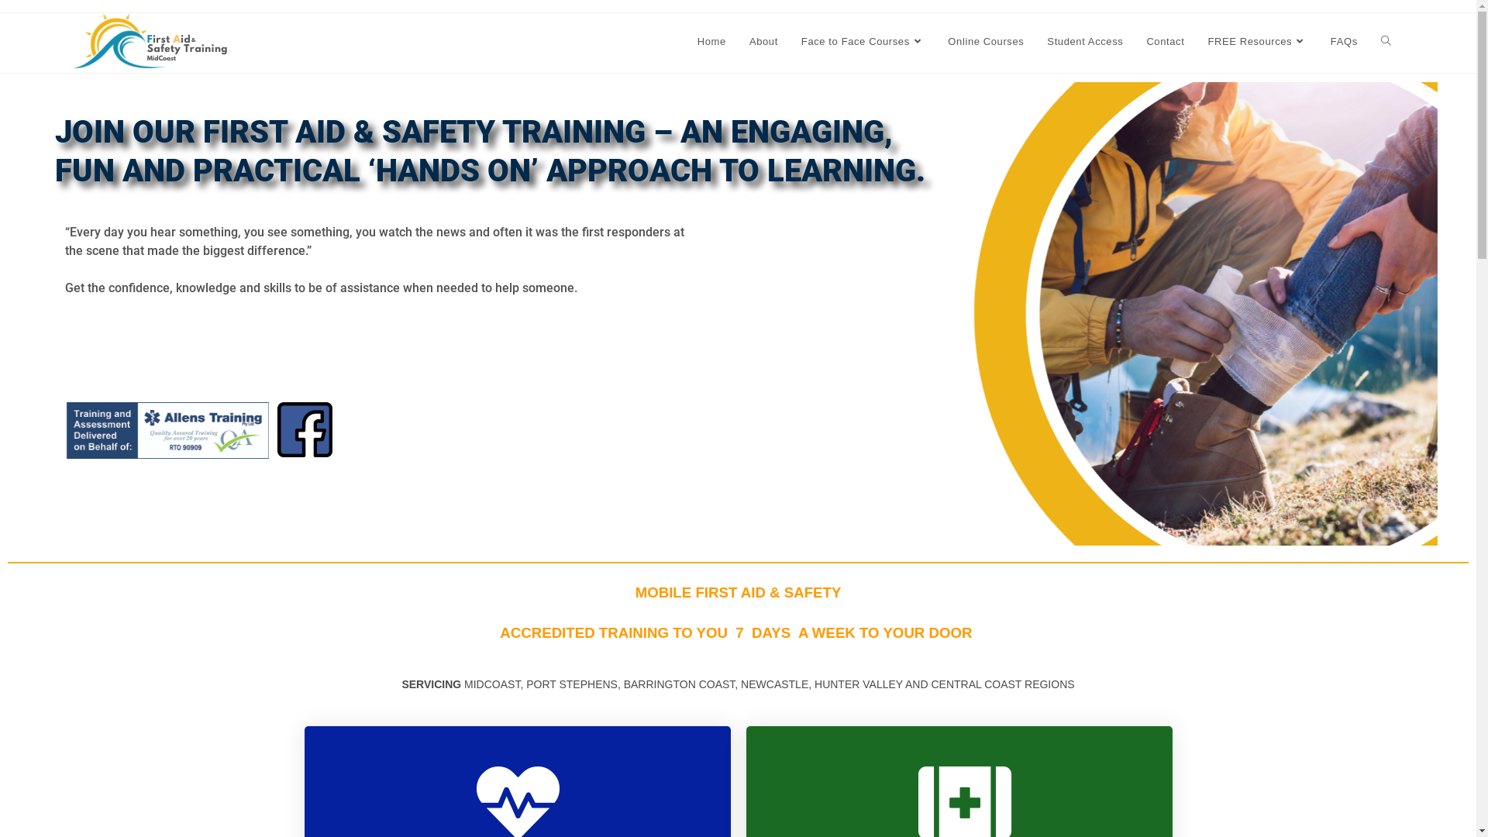 The height and width of the screenshot is (837, 1488). Describe the element at coordinates (711, 42) in the screenshot. I see `Home` at that location.